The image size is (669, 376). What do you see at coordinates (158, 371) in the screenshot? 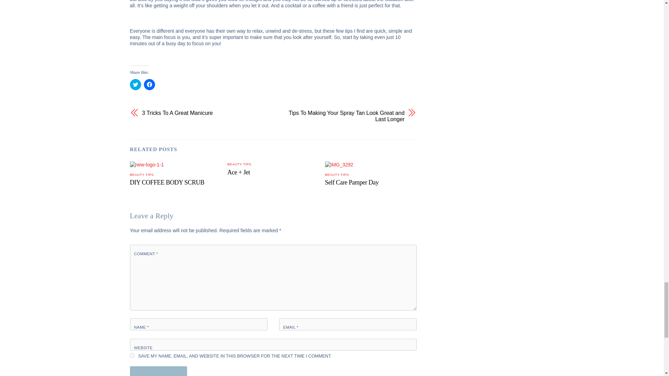
I see `Post Comment` at bounding box center [158, 371].